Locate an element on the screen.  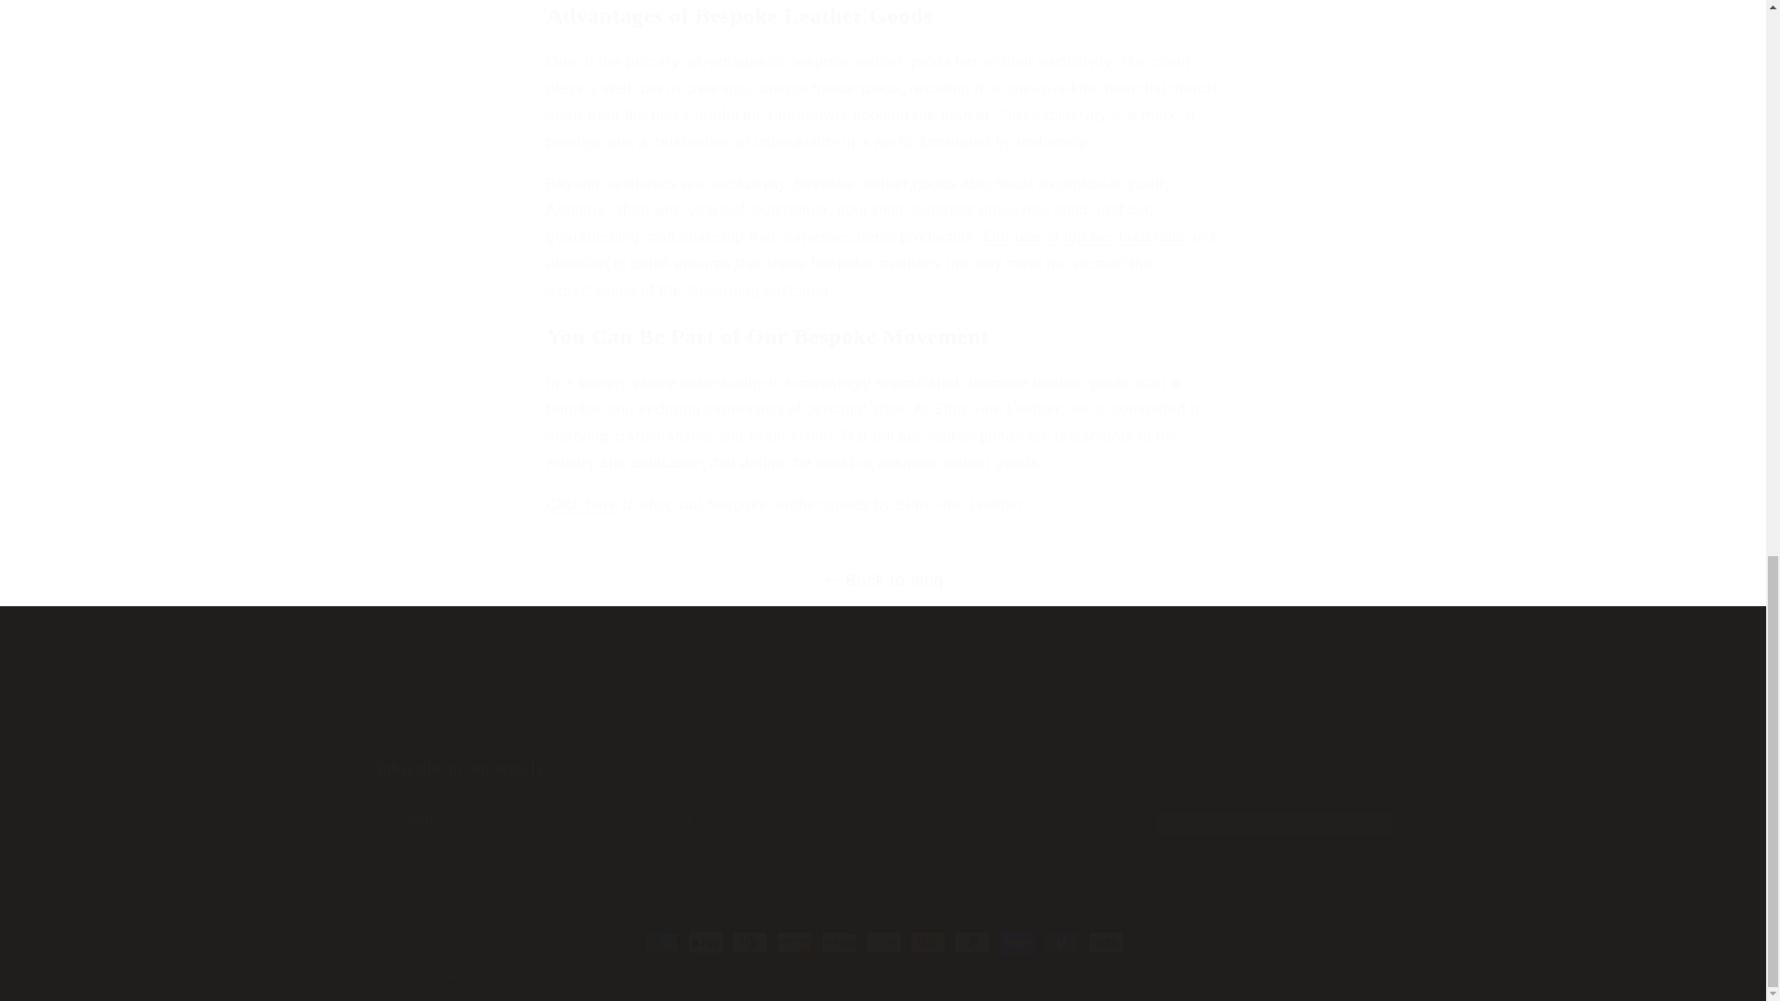
Stirn Fine Leather is located at coordinates (582, 504).